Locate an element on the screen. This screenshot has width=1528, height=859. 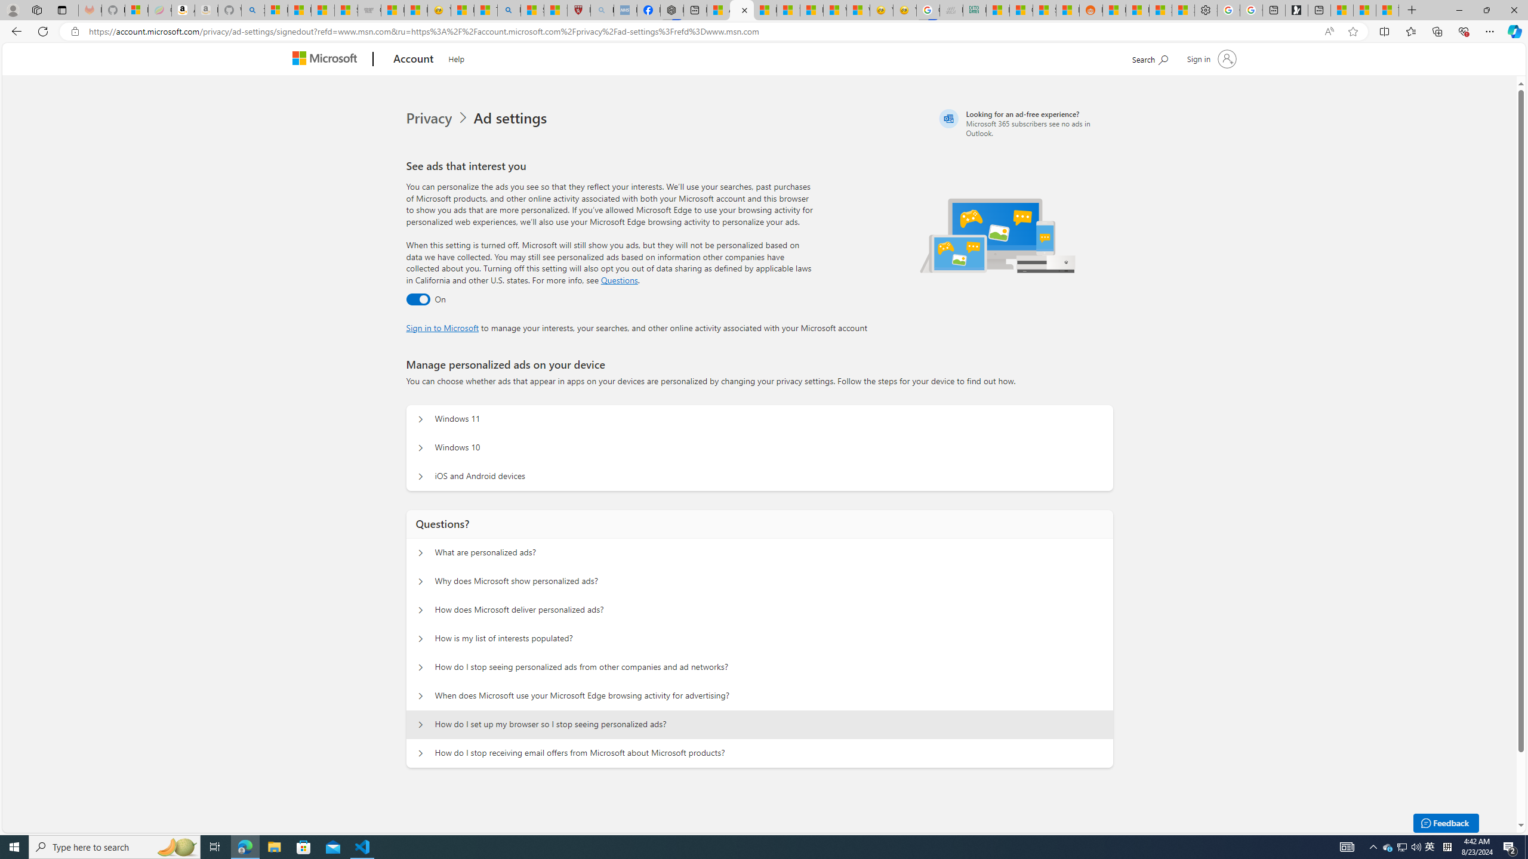
Questions? How is my list of interests populated? is located at coordinates (421, 638).